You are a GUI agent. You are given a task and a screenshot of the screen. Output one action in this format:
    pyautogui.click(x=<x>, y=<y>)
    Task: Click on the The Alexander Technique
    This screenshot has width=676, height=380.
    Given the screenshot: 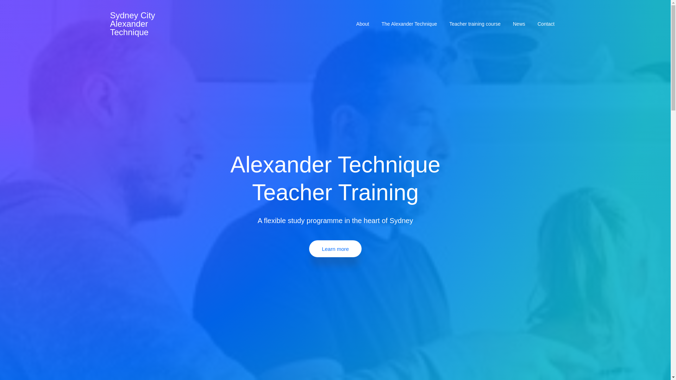 What is the action you would take?
    pyautogui.click(x=409, y=24)
    